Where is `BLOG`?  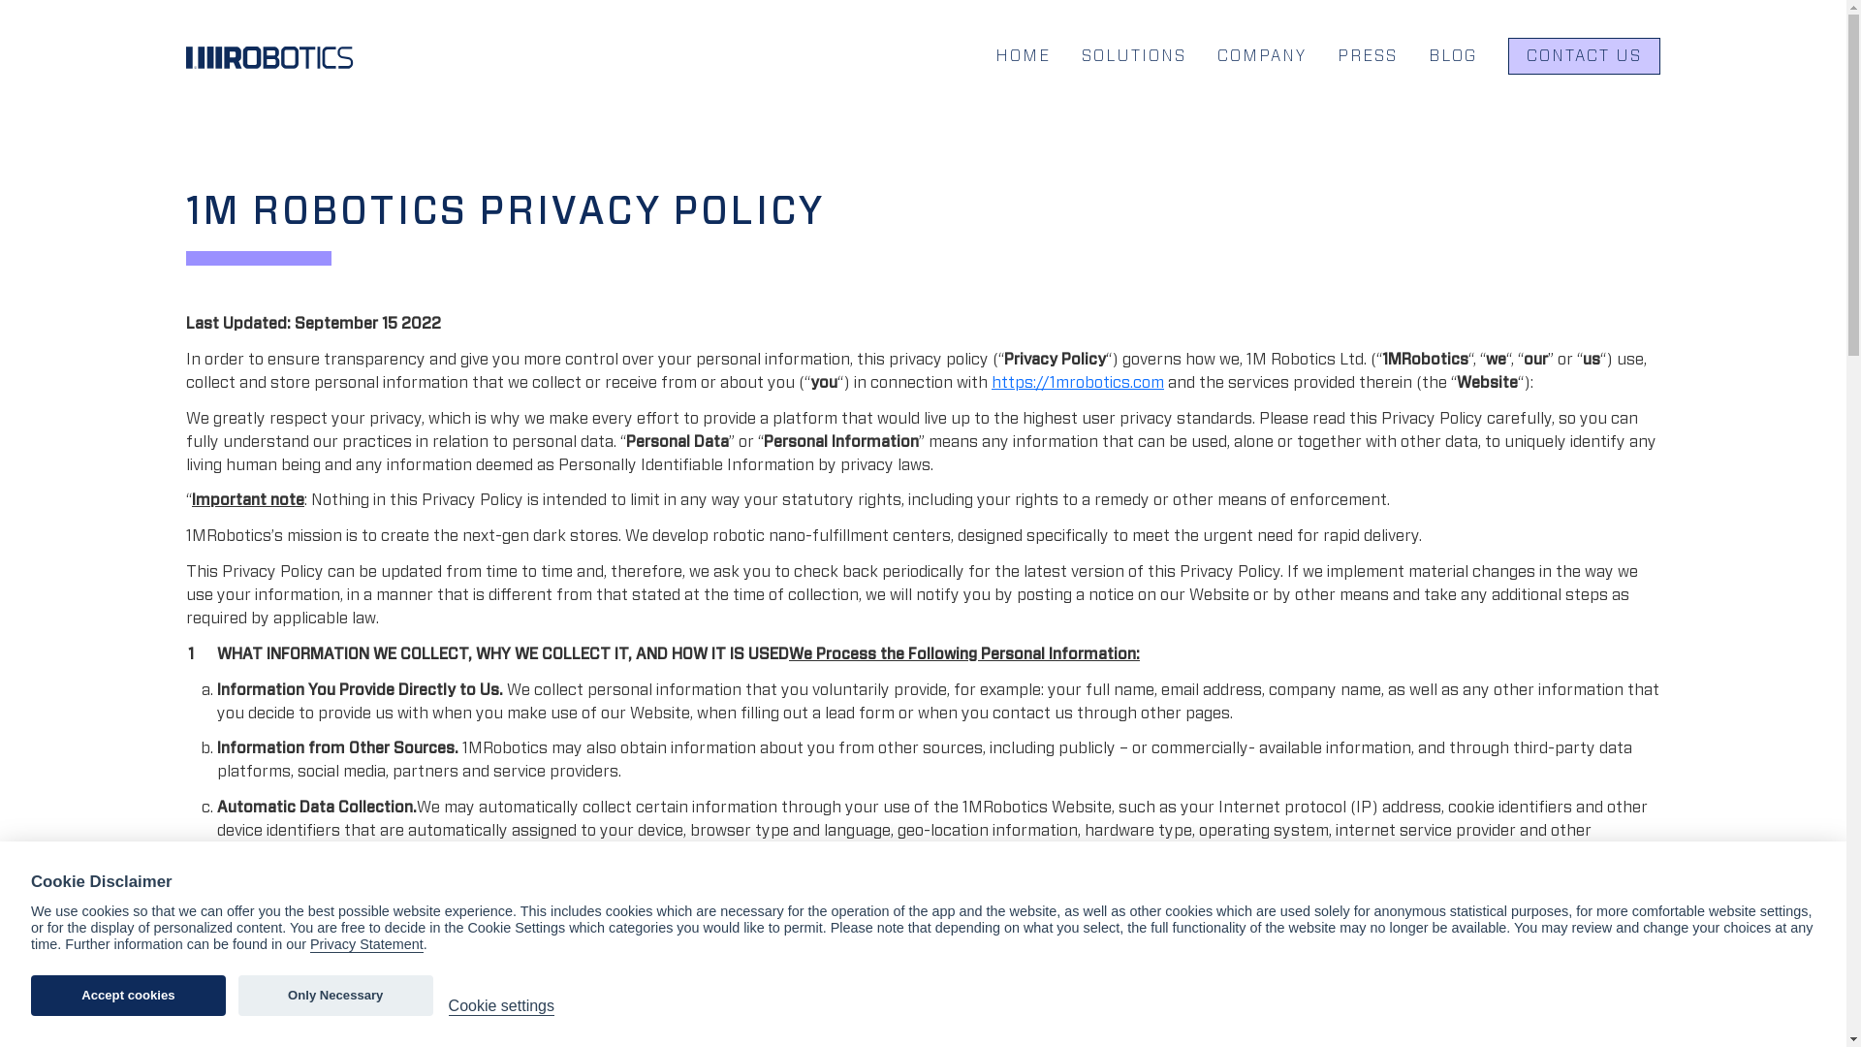 BLOG is located at coordinates (1453, 56).